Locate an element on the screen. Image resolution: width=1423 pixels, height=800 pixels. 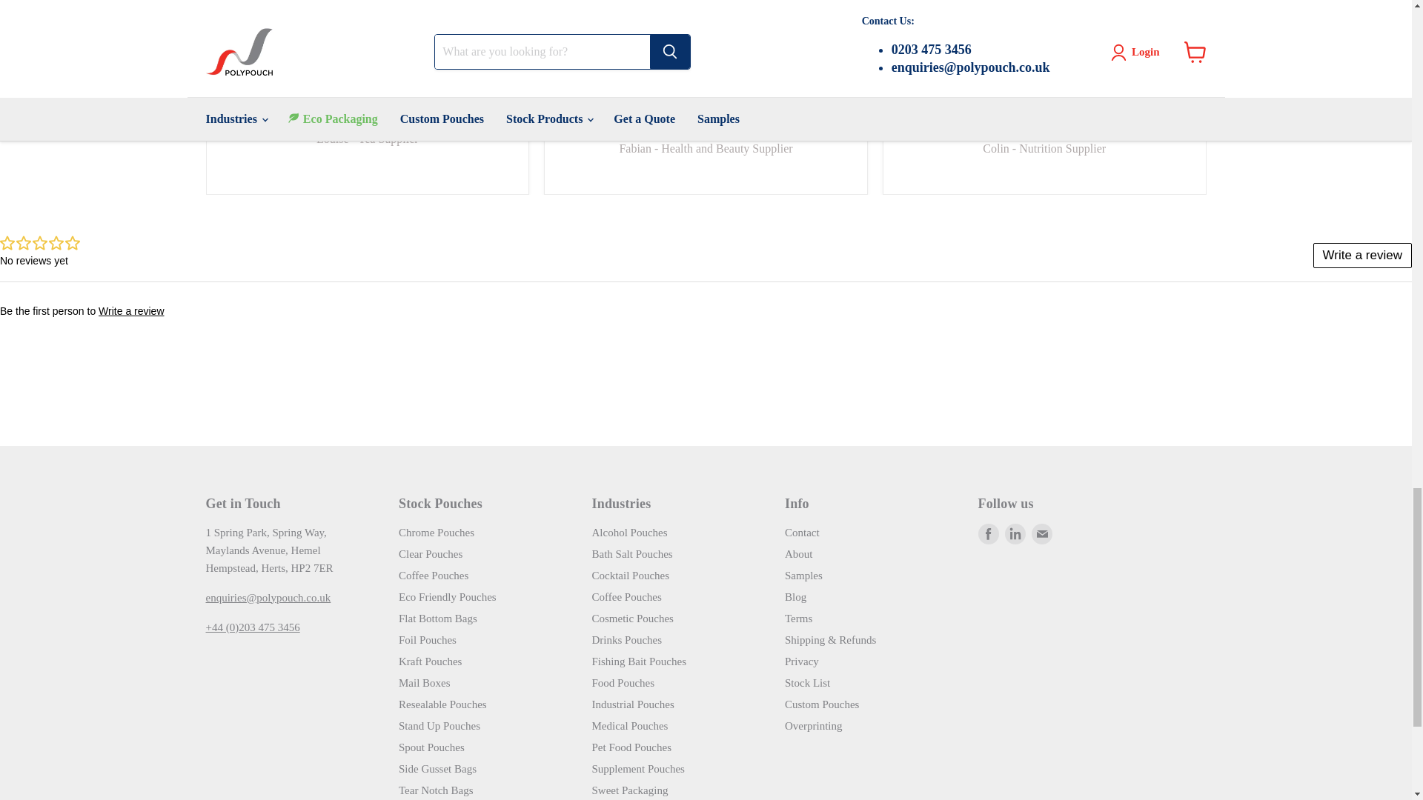
Facebook is located at coordinates (989, 534).